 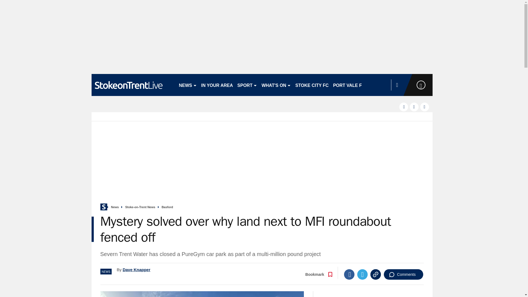 What do you see at coordinates (133, 85) in the screenshot?
I see `stokesentinel` at bounding box center [133, 85].